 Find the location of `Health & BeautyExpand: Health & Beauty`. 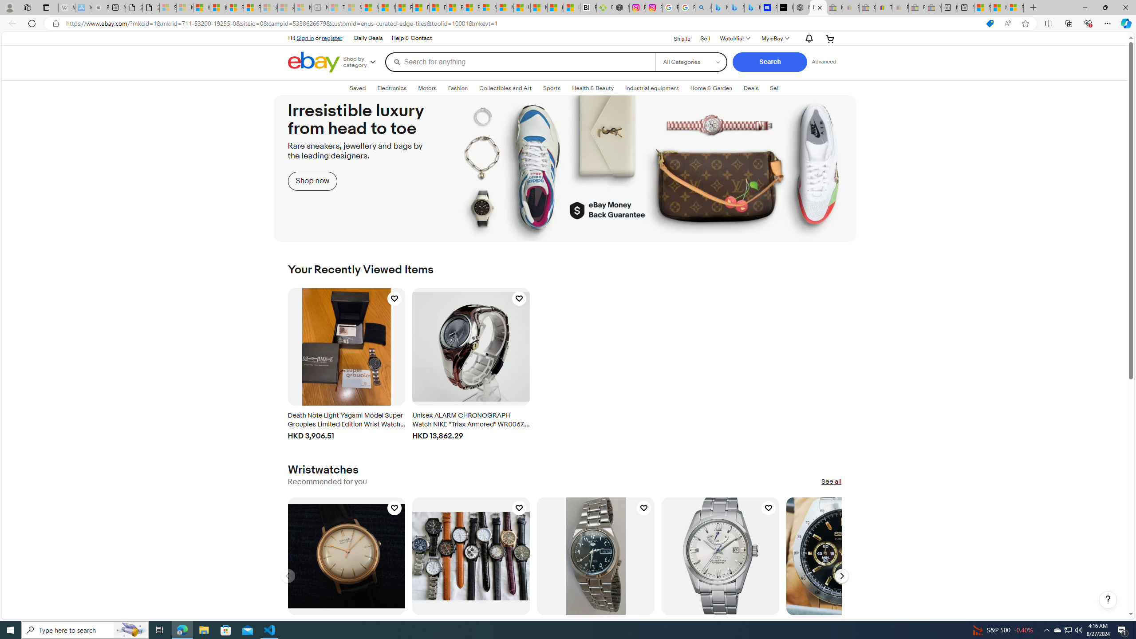

Health & BeautyExpand: Health & Beauty is located at coordinates (593, 88).